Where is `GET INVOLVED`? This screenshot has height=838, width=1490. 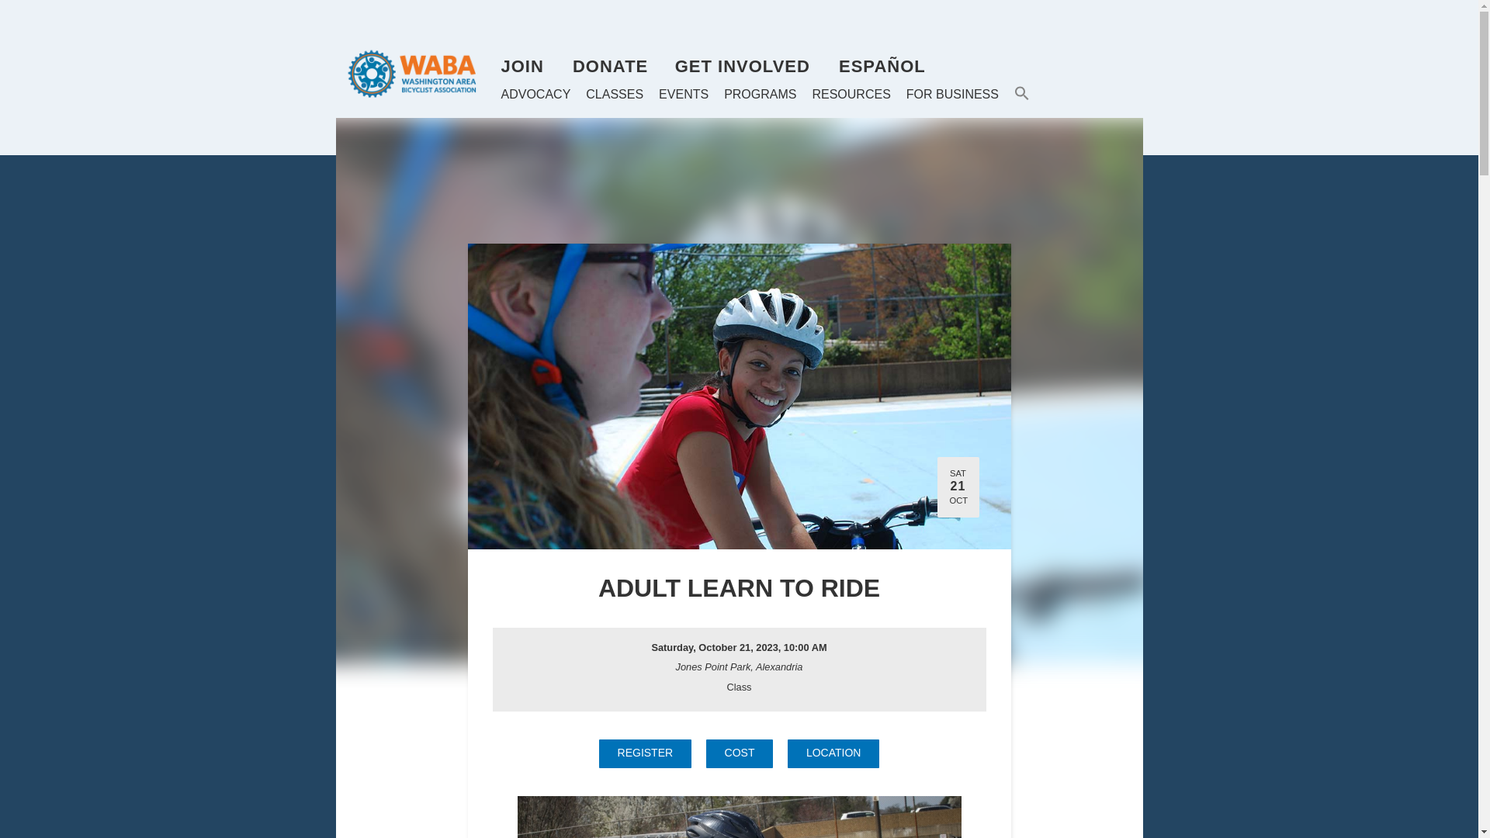
GET INVOLVED is located at coordinates (742, 67).